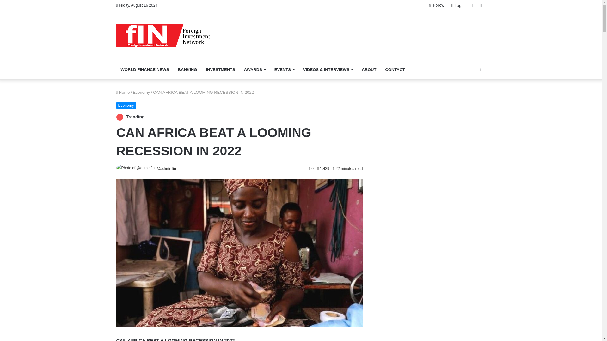 The height and width of the screenshot is (341, 607). Describe the element at coordinates (163, 35) in the screenshot. I see `Foreign Investment Network` at that location.